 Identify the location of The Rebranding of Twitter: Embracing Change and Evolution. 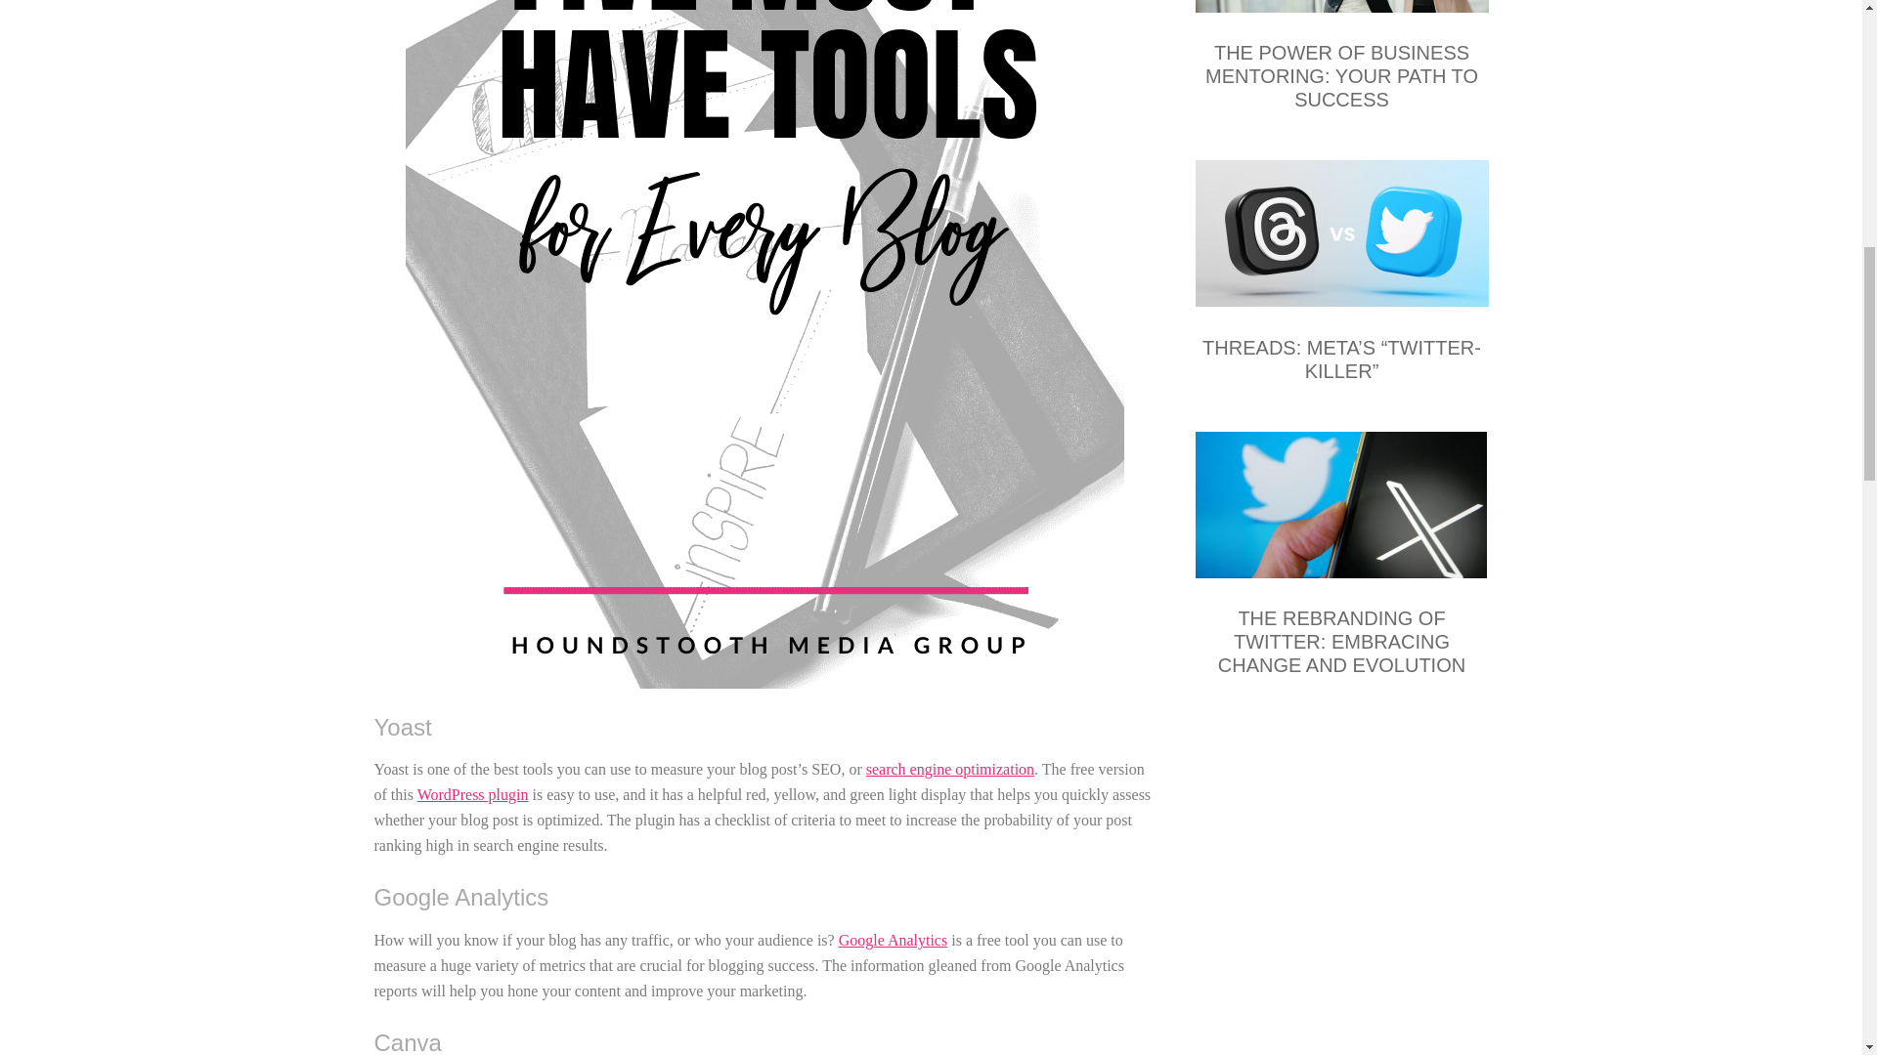
(1341, 508).